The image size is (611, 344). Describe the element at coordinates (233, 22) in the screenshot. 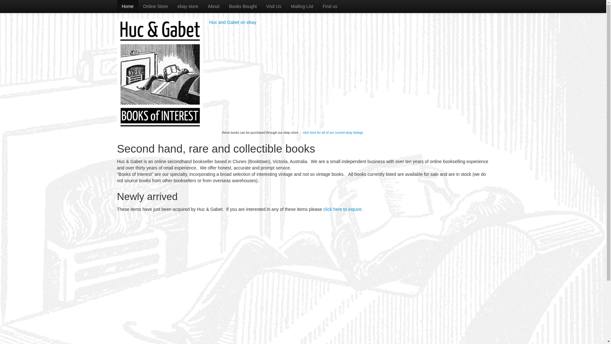

I see `Huc and Gabet on ebay` at that location.